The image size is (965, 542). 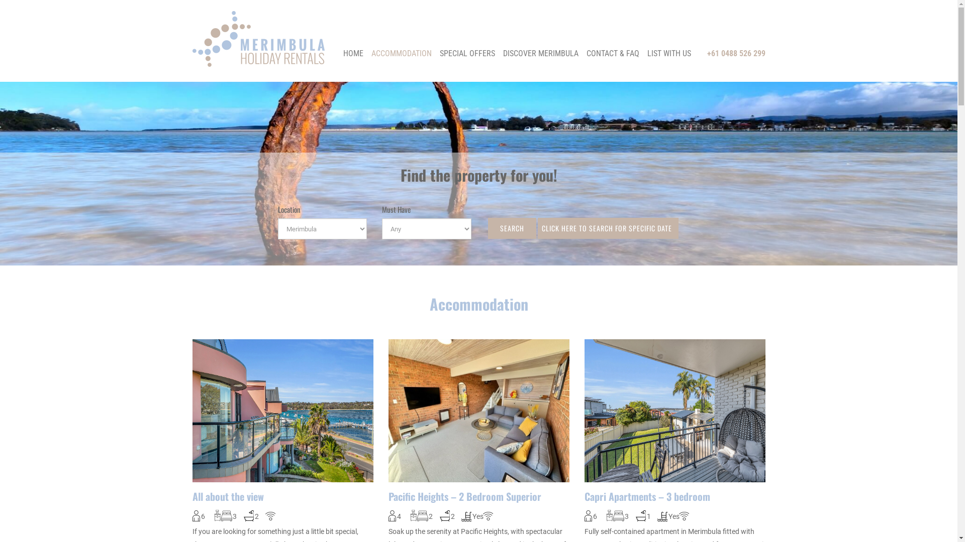 What do you see at coordinates (669, 54) in the screenshot?
I see `LIST WITH US` at bounding box center [669, 54].